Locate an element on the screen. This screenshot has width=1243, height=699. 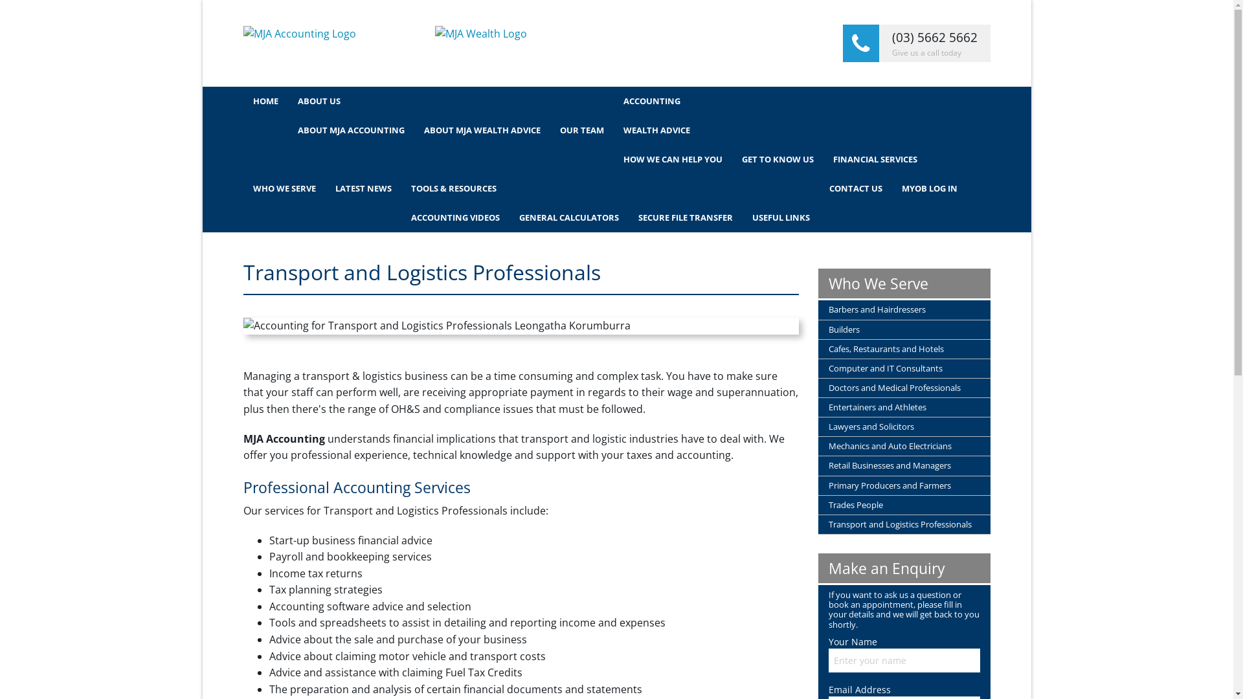
TOOLS & RESOURCES is located at coordinates (610, 189).